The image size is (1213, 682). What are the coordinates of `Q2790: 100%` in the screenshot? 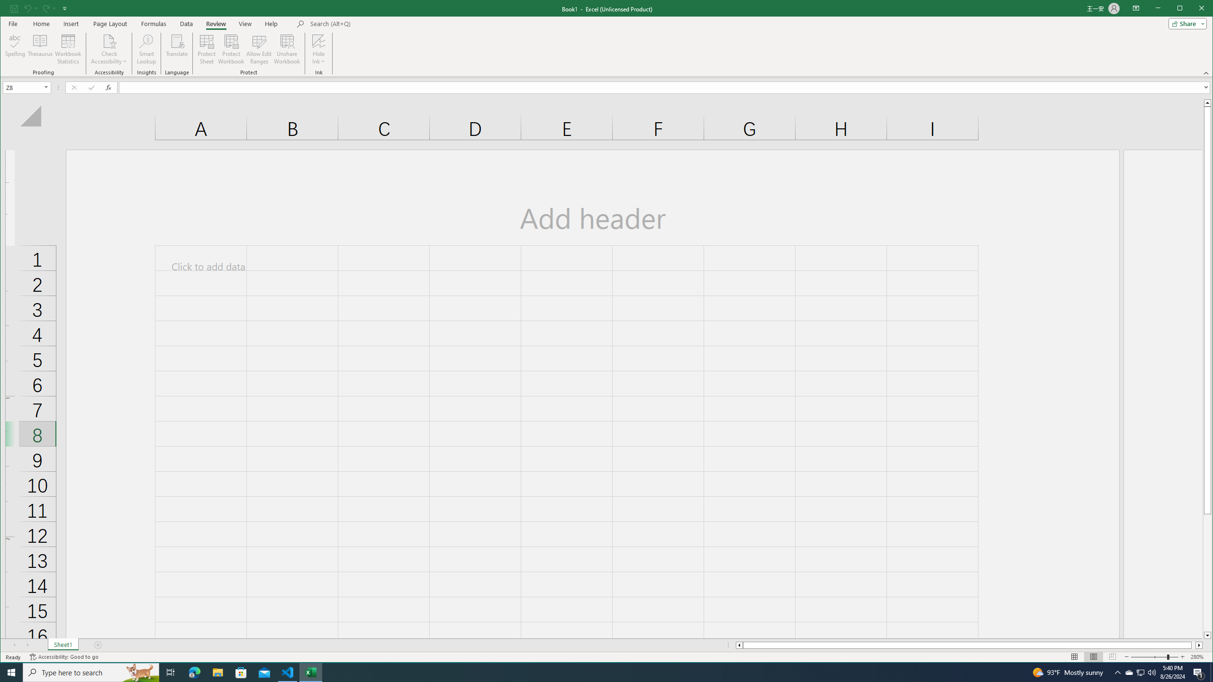 It's located at (1151, 673).